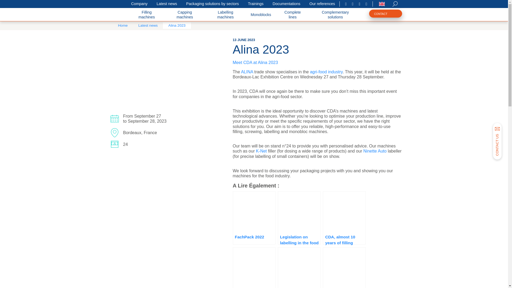  What do you see at coordinates (299, 267) in the screenshot?
I see `Pharmacosmetech 2019` at bounding box center [299, 267].